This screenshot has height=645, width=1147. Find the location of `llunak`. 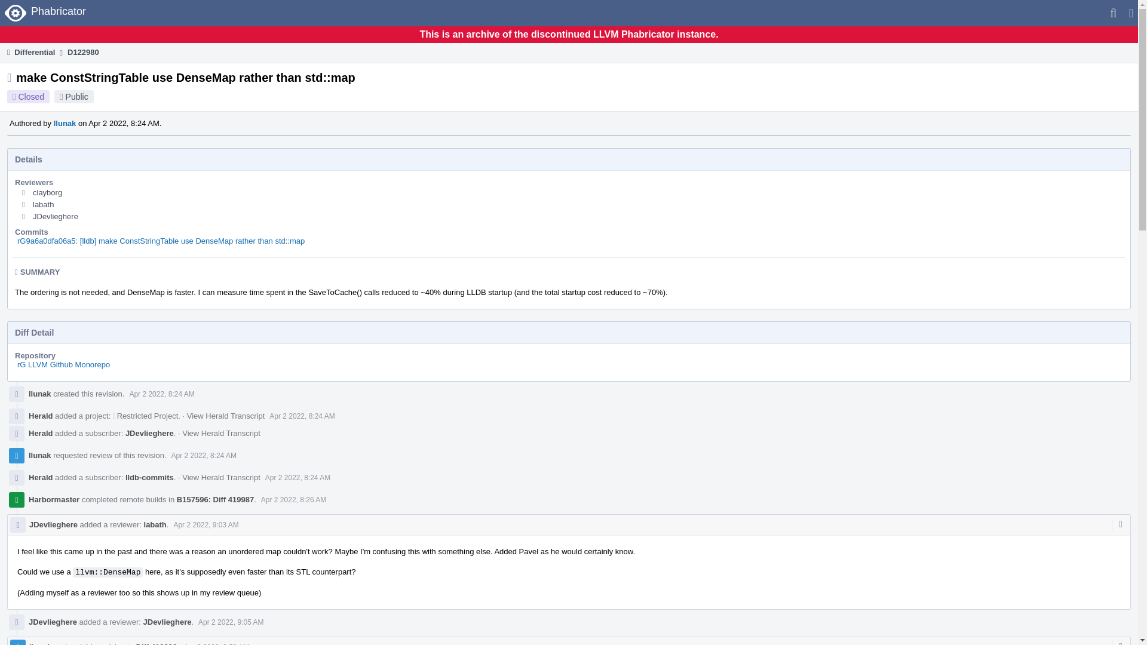

llunak is located at coordinates (40, 455).